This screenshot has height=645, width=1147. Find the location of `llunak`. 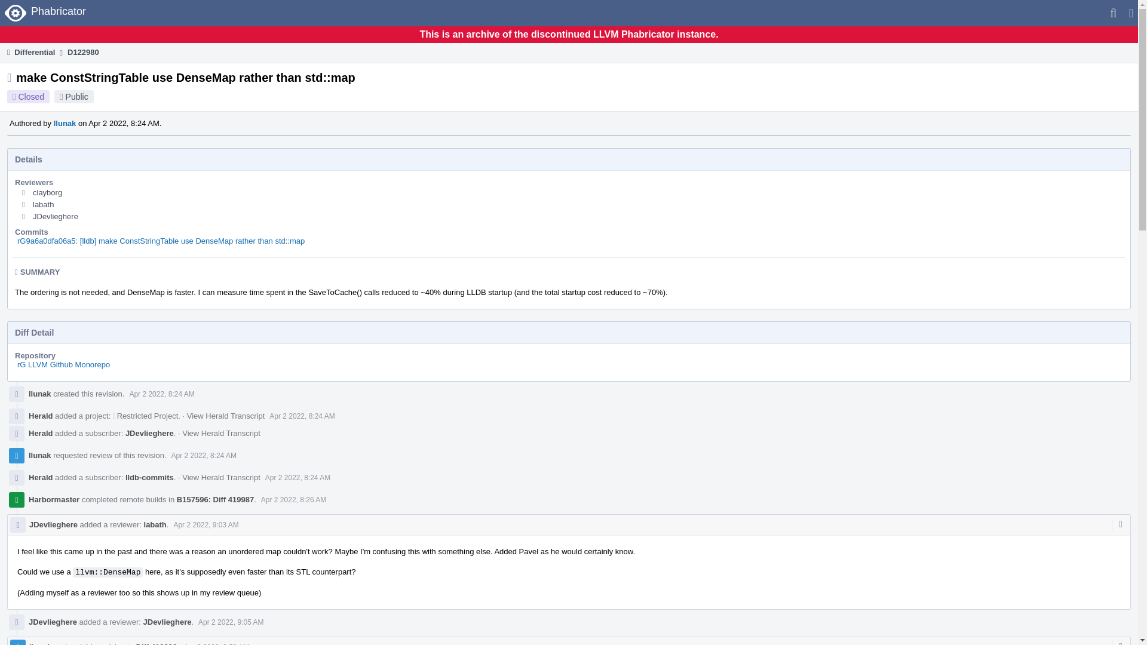

llunak is located at coordinates (40, 455).